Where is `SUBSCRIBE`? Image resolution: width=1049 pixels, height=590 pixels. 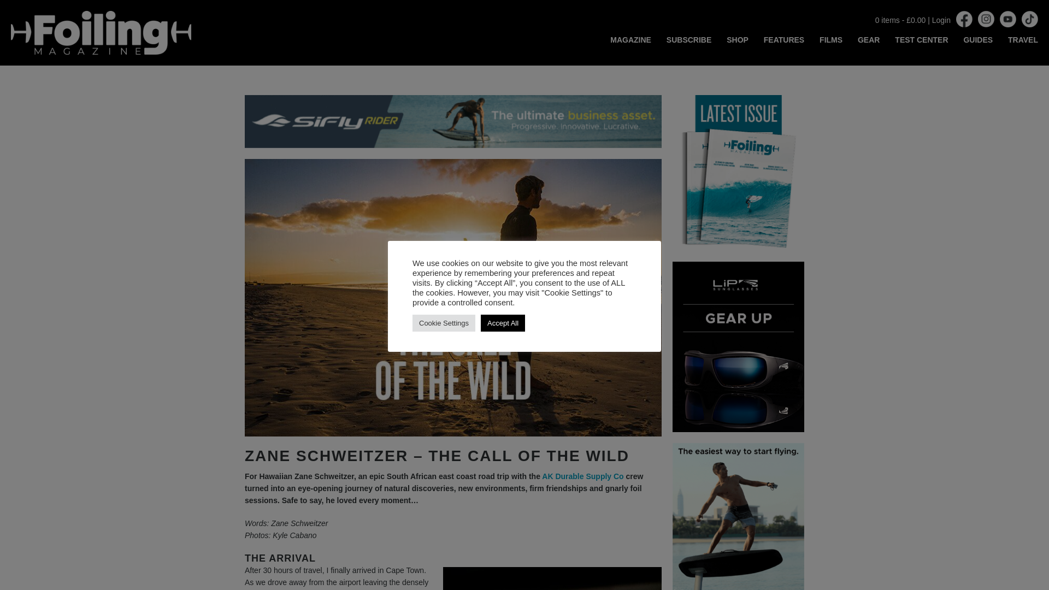 SUBSCRIBE is located at coordinates (688, 39).